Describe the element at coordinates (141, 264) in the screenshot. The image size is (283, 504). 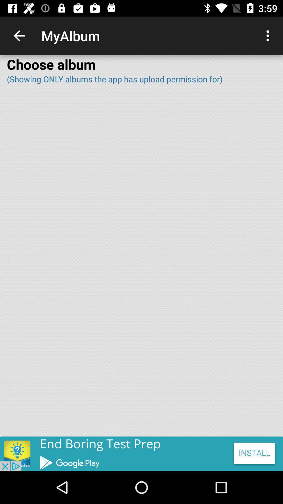
I see `album box` at that location.